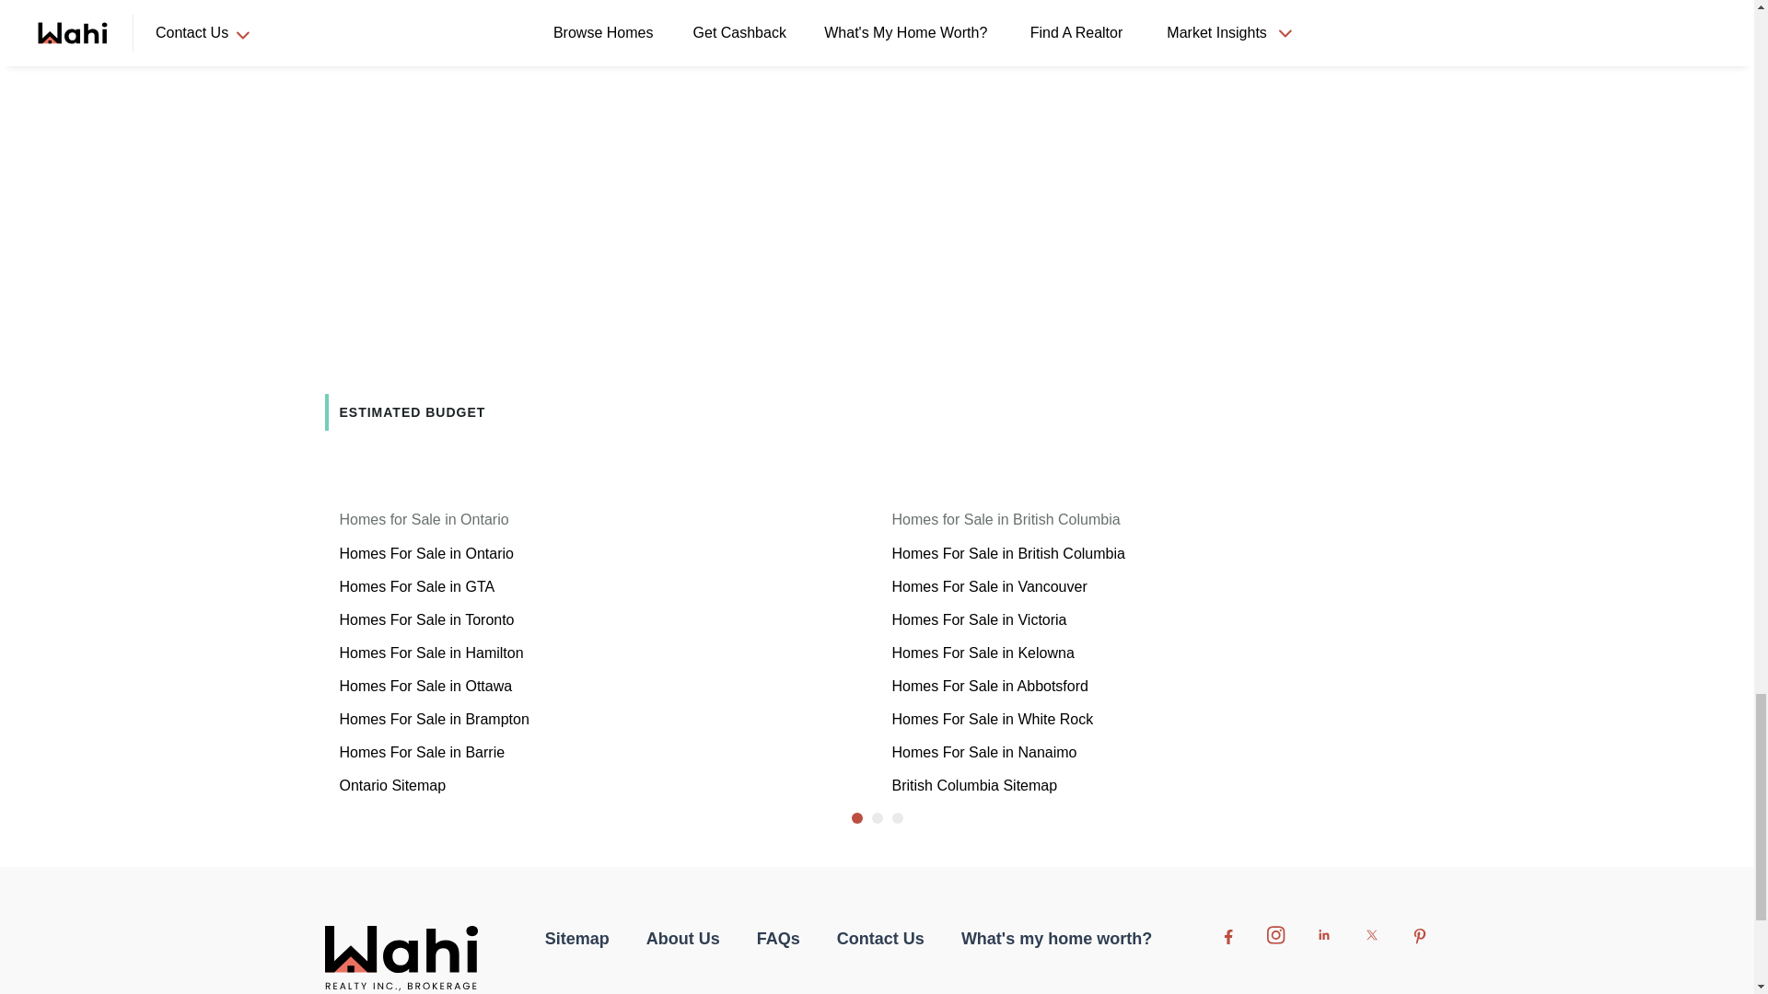  Describe the element at coordinates (426, 619) in the screenshot. I see `Homes For Sale in Toronto` at that location.